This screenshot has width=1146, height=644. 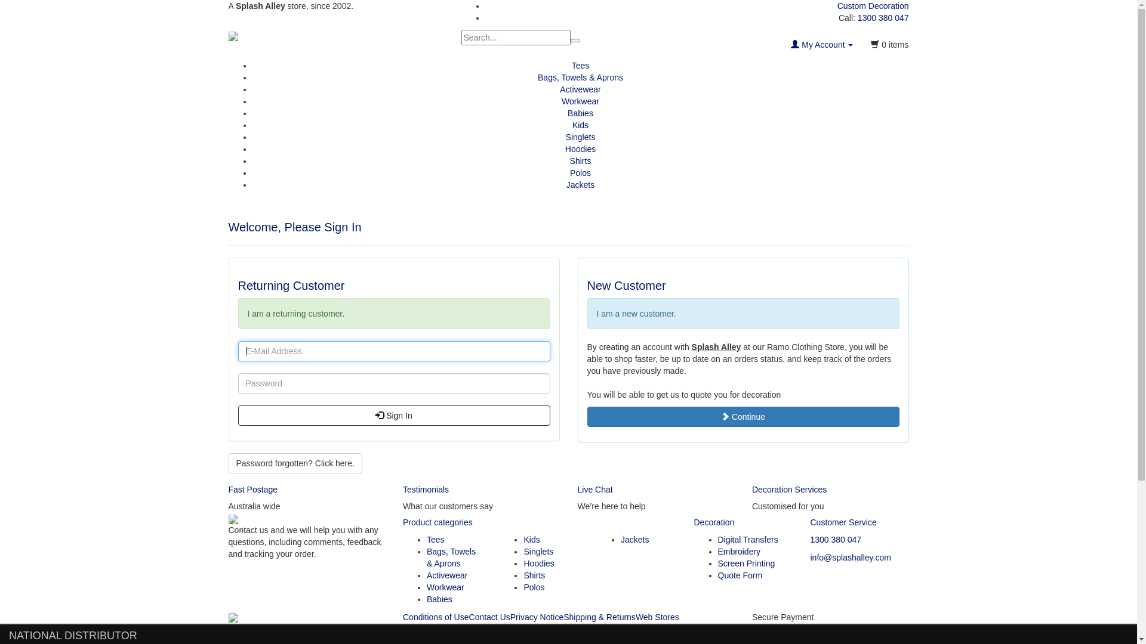 I want to click on Conditions of Use, so click(x=436, y=617).